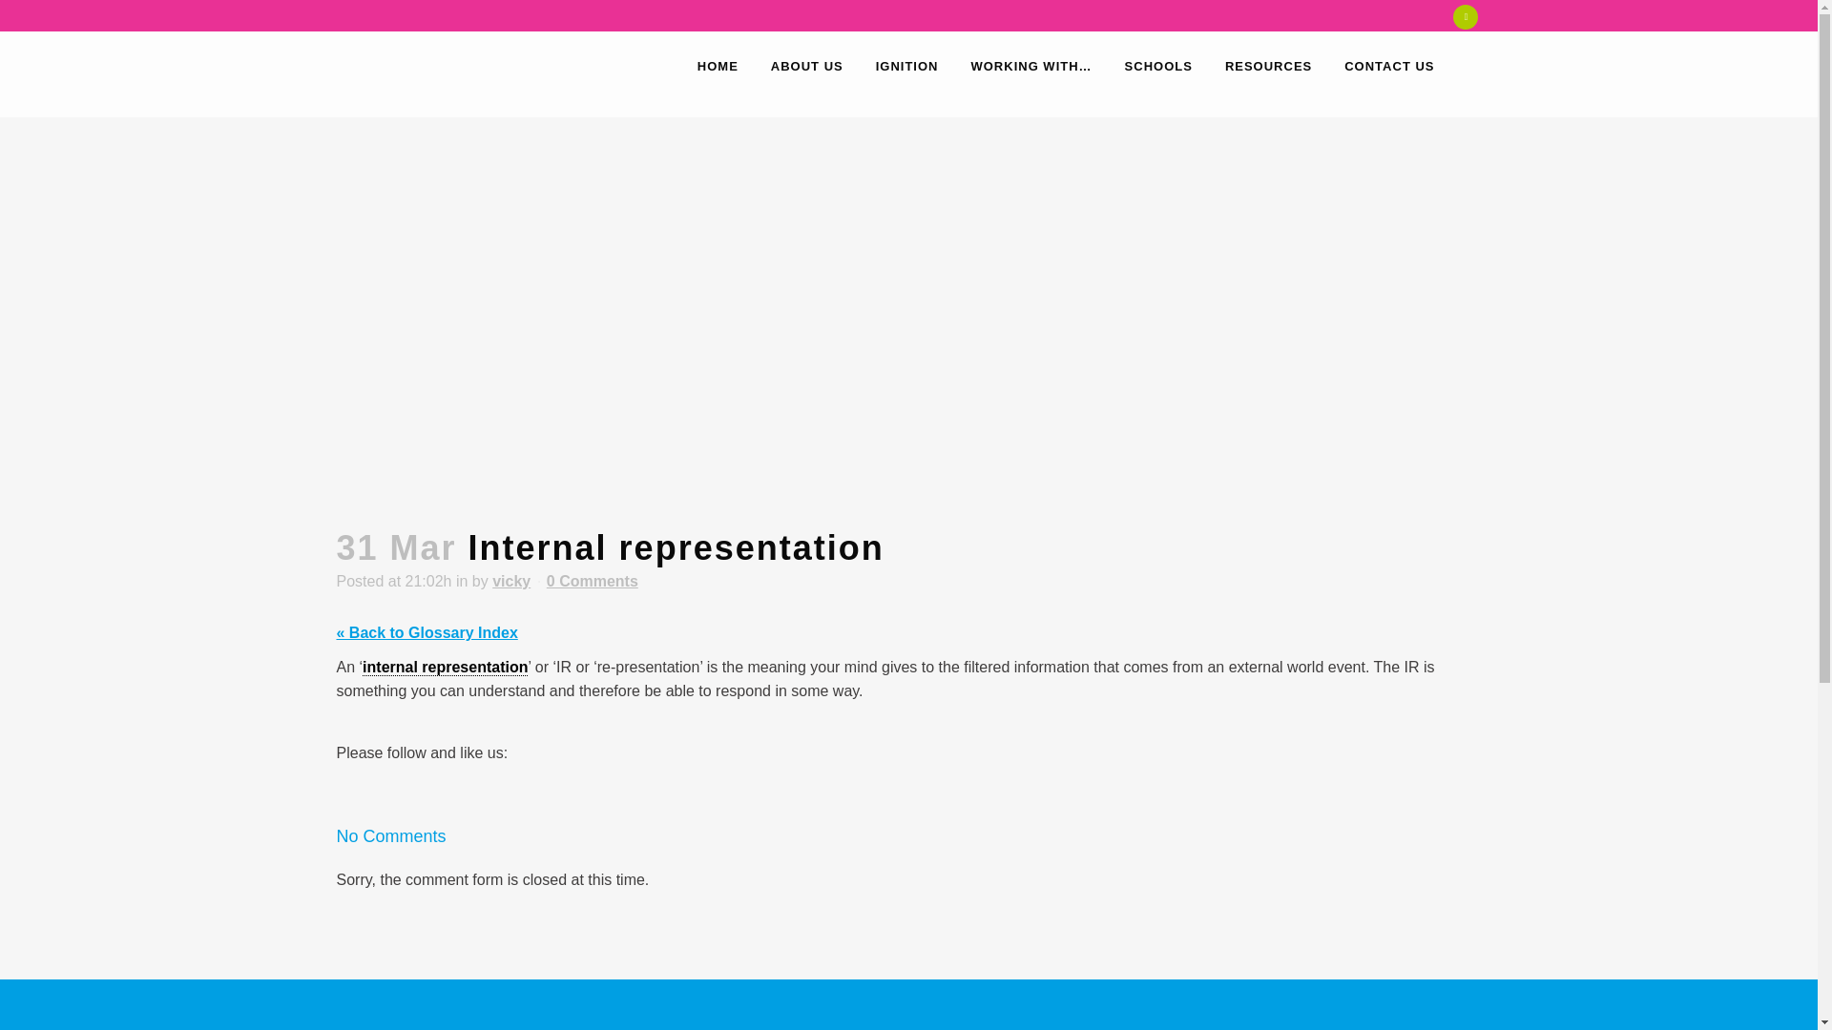  What do you see at coordinates (906, 66) in the screenshot?
I see `IGNITION` at bounding box center [906, 66].